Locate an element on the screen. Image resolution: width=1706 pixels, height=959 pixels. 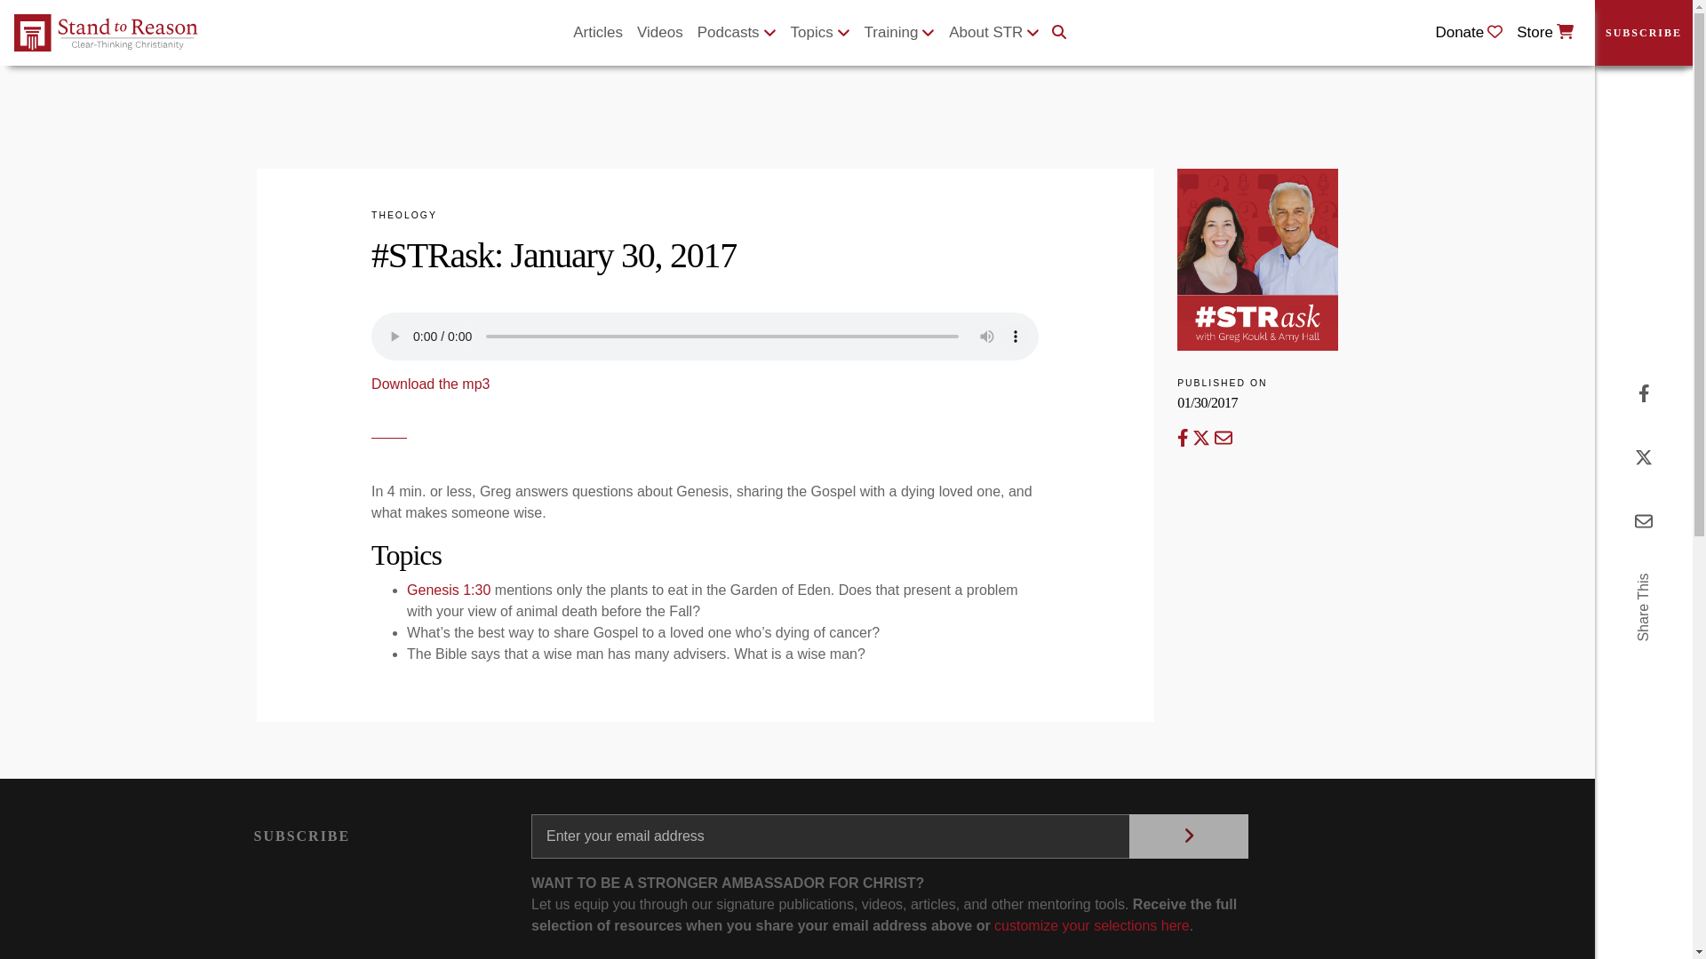
Articles is located at coordinates (597, 33).